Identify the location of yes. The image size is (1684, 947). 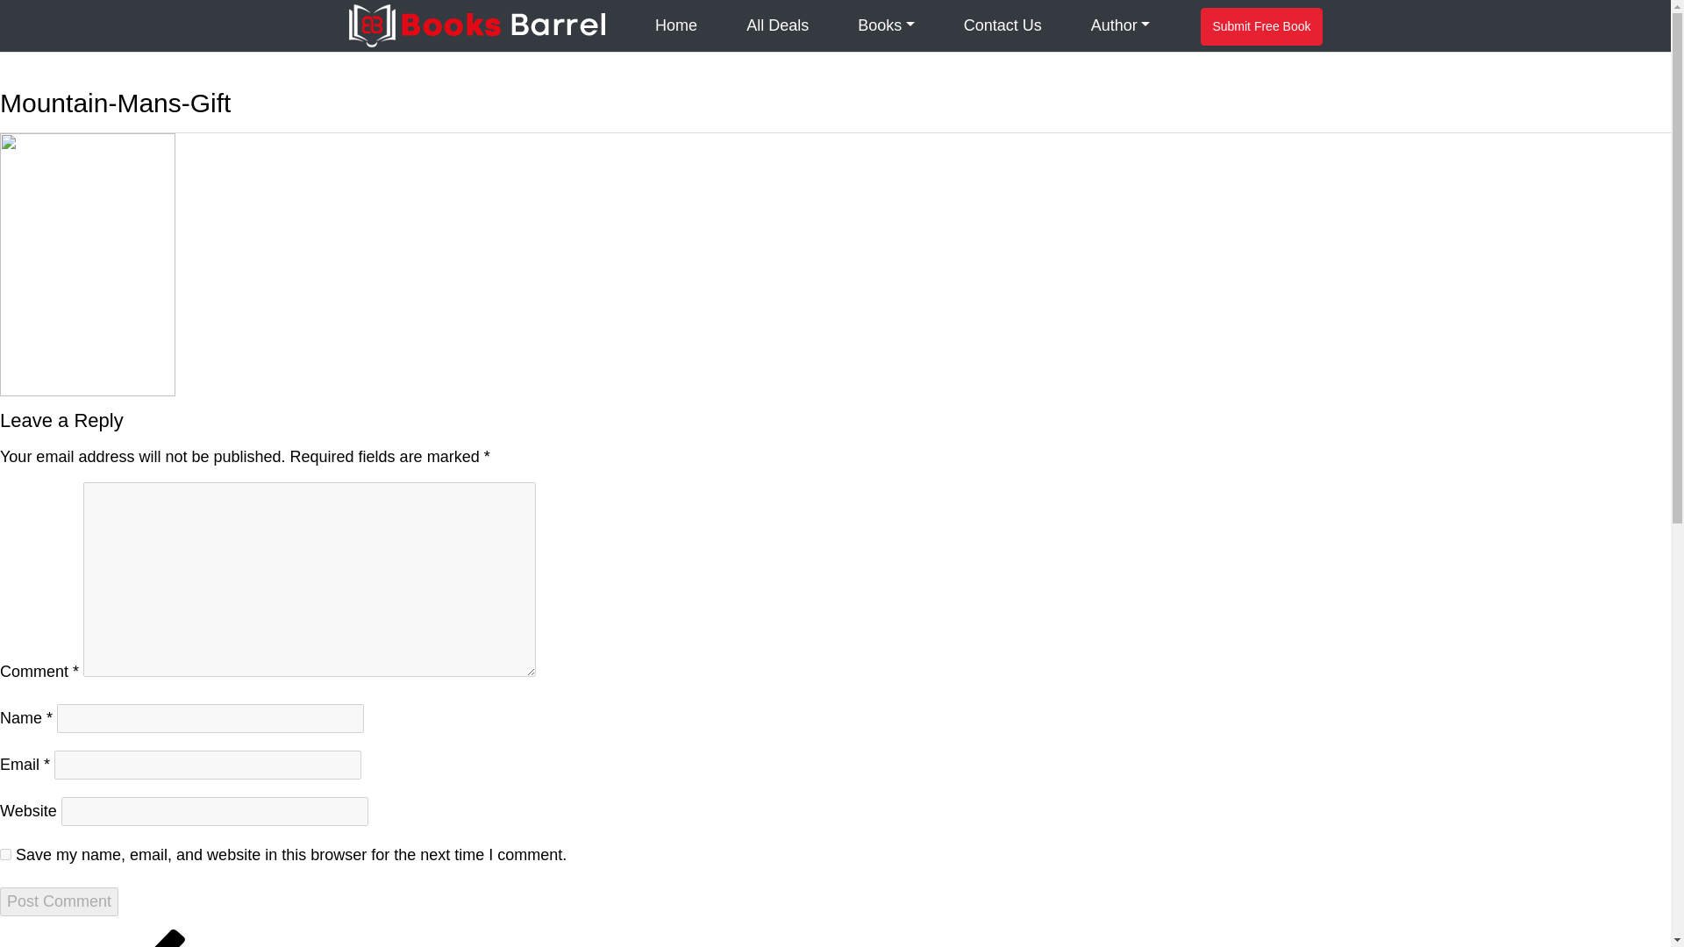
(5, 854).